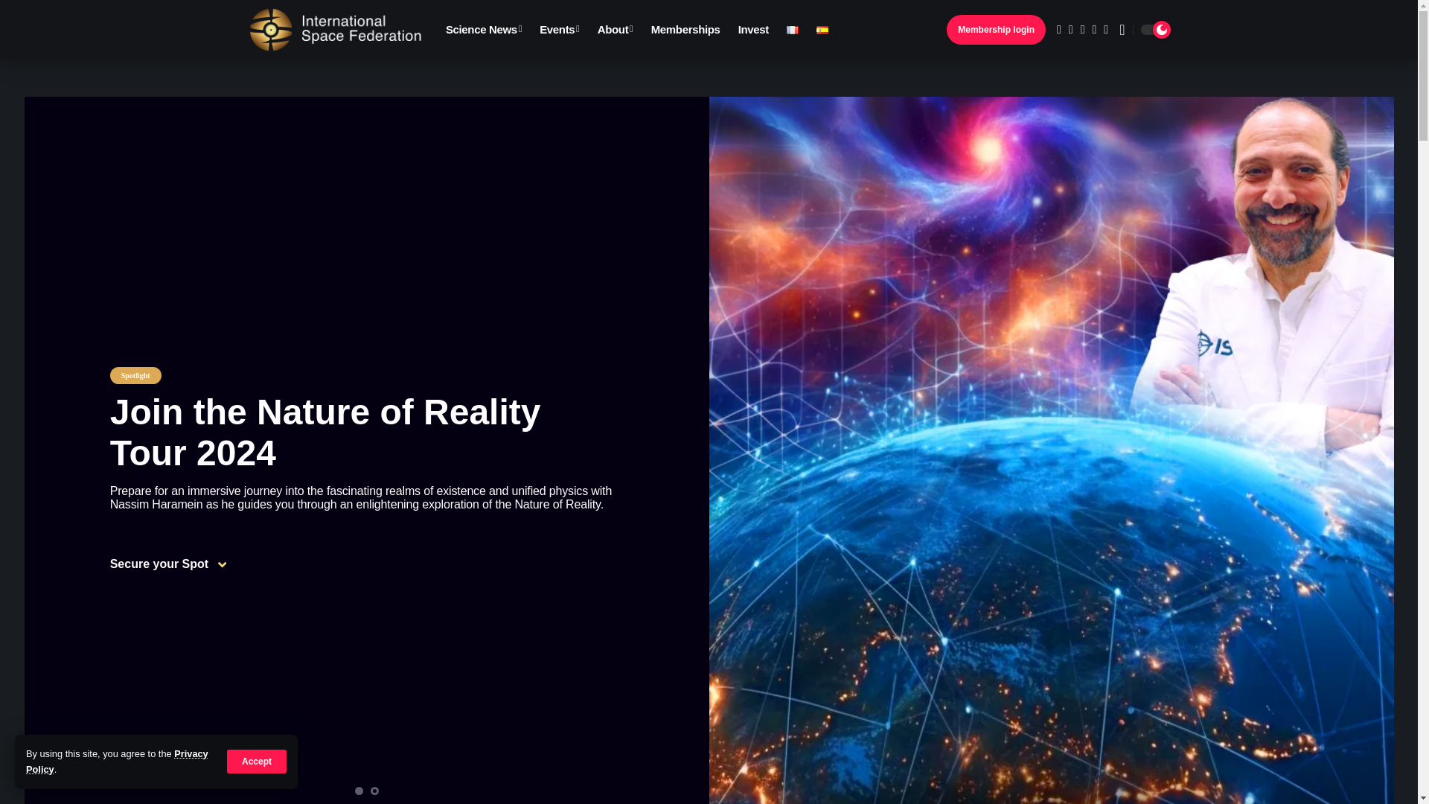 The height and width of the screenshot is (804, 1429). Describe the element at coordinates (615, 30) in the screenshot. I see `About` at that location.